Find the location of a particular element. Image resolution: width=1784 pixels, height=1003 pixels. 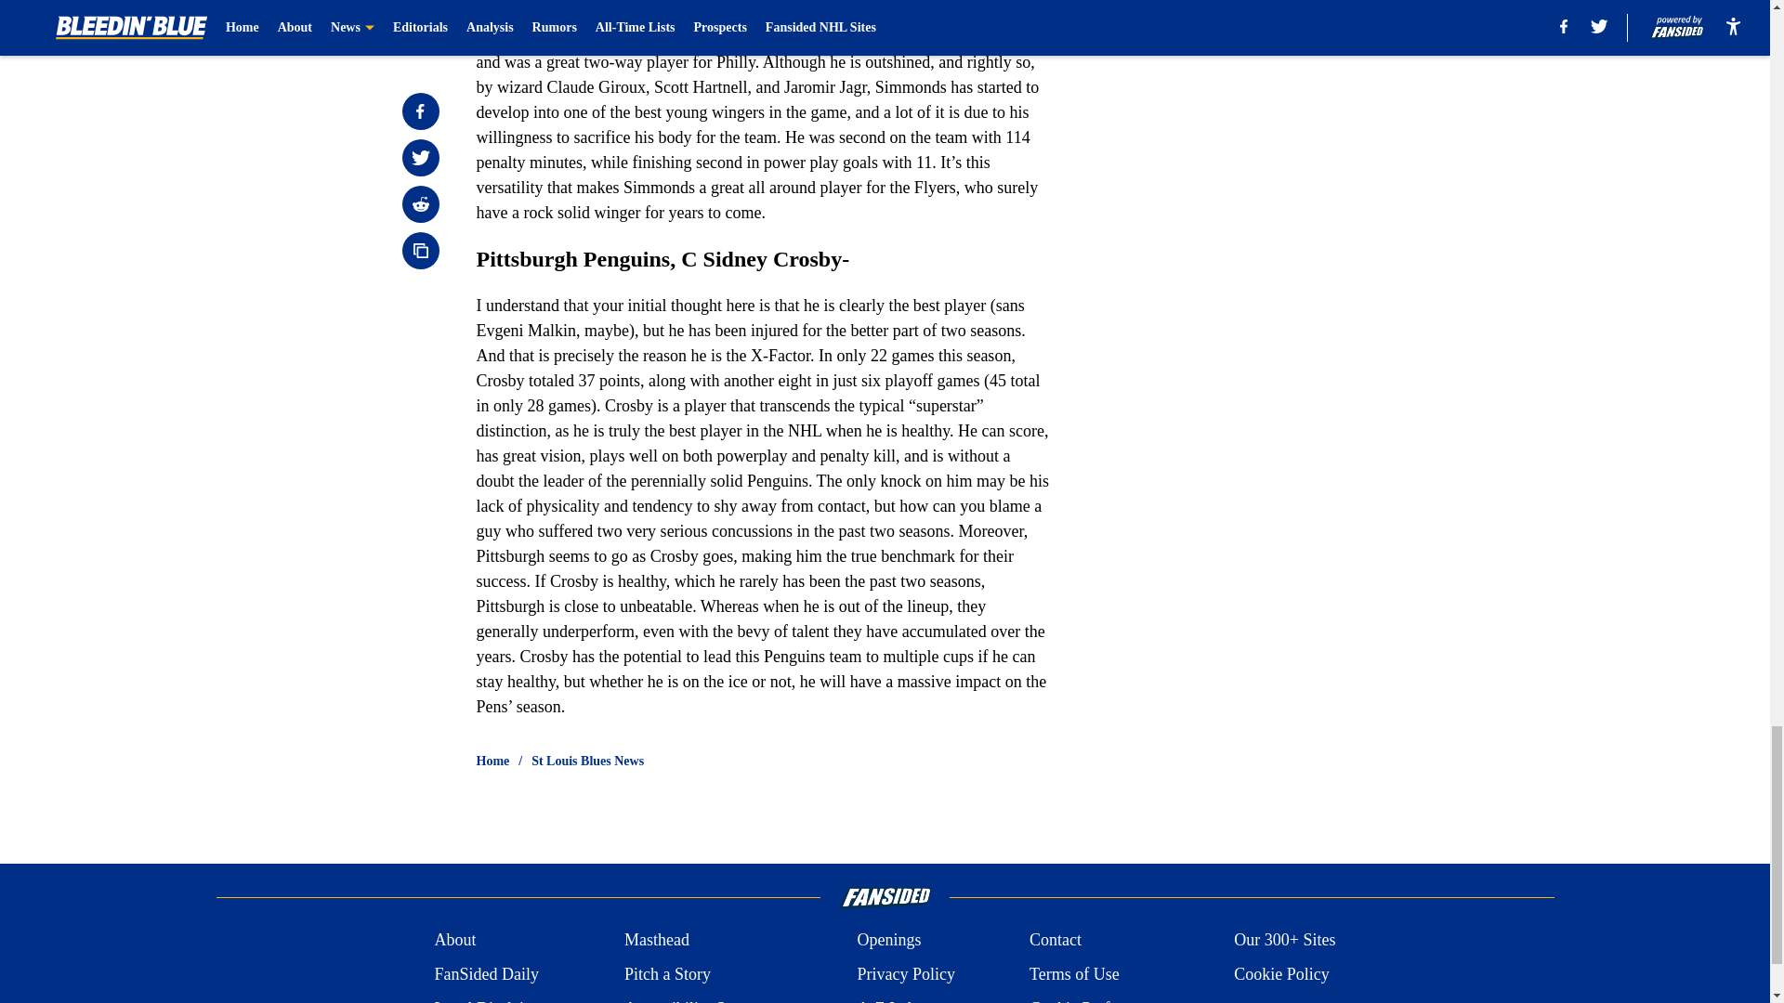

Cookie Policy is located at coordinates (1281, 973).